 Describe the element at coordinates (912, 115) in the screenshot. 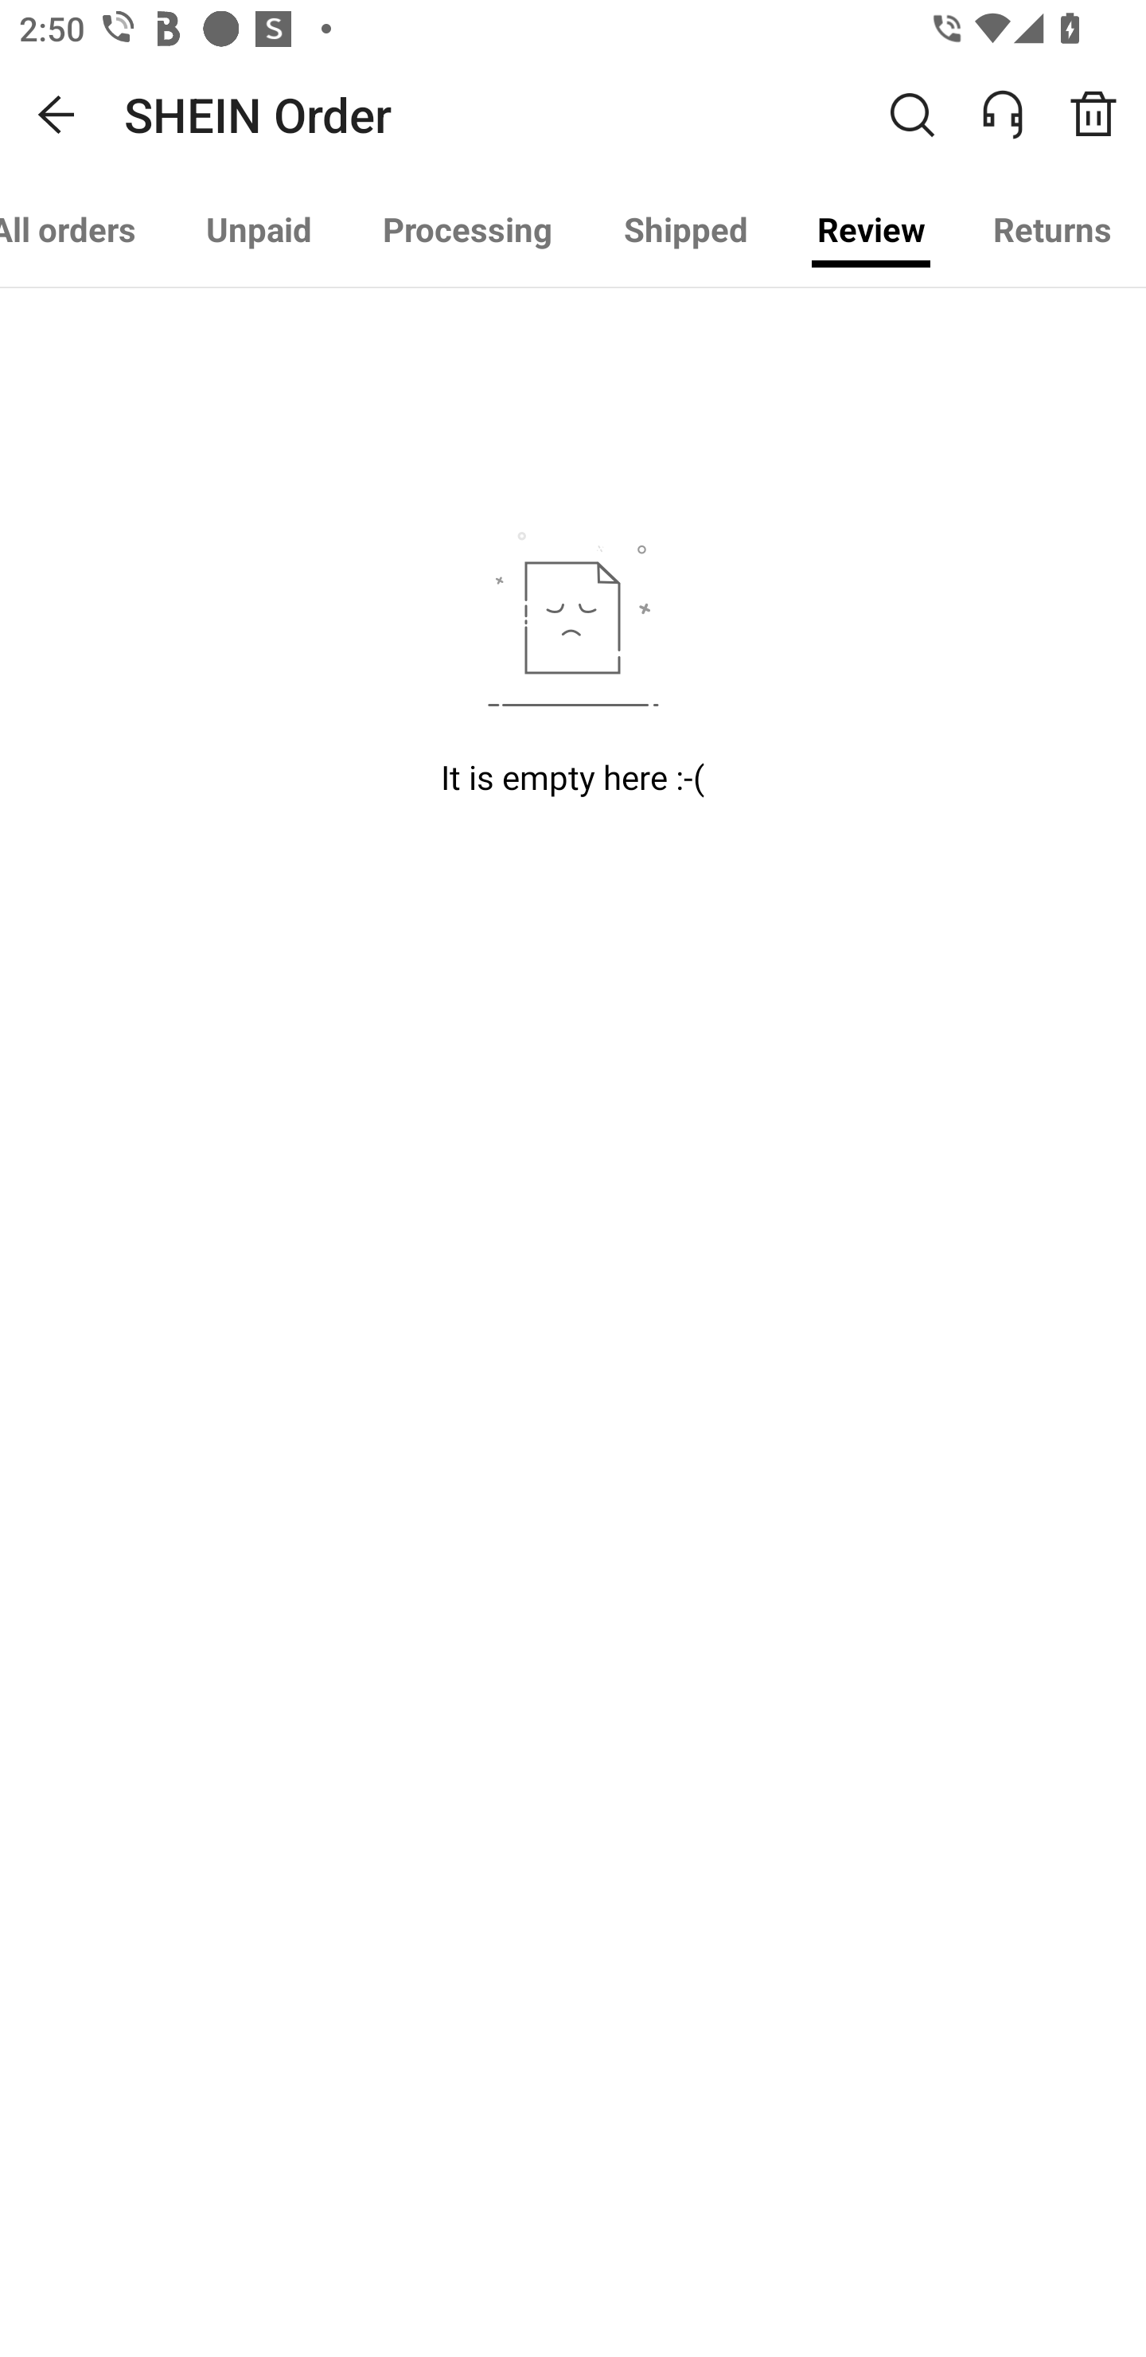

I see `Search` at that location.